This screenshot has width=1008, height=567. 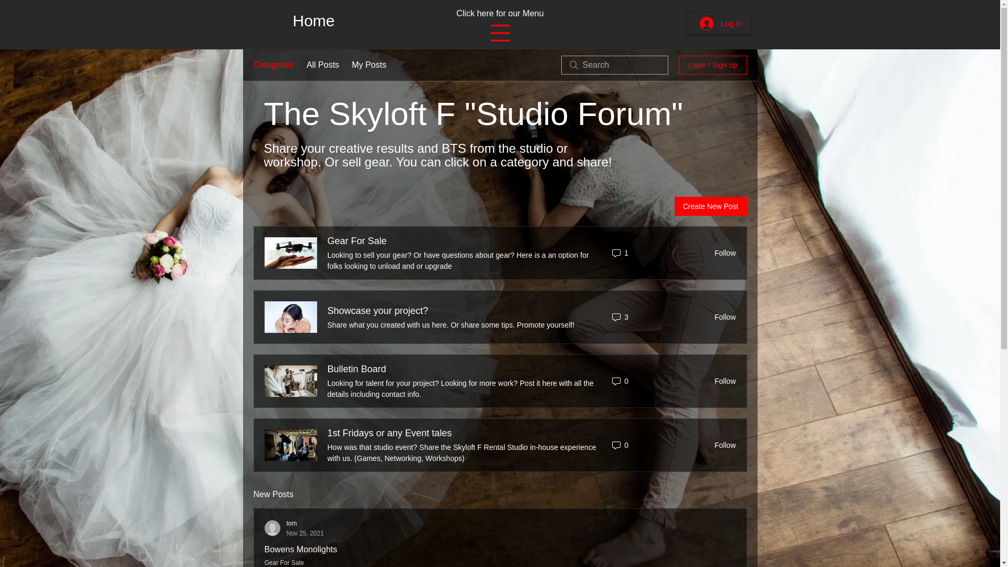 I want to click on Follow, so click(x=294, y=528).